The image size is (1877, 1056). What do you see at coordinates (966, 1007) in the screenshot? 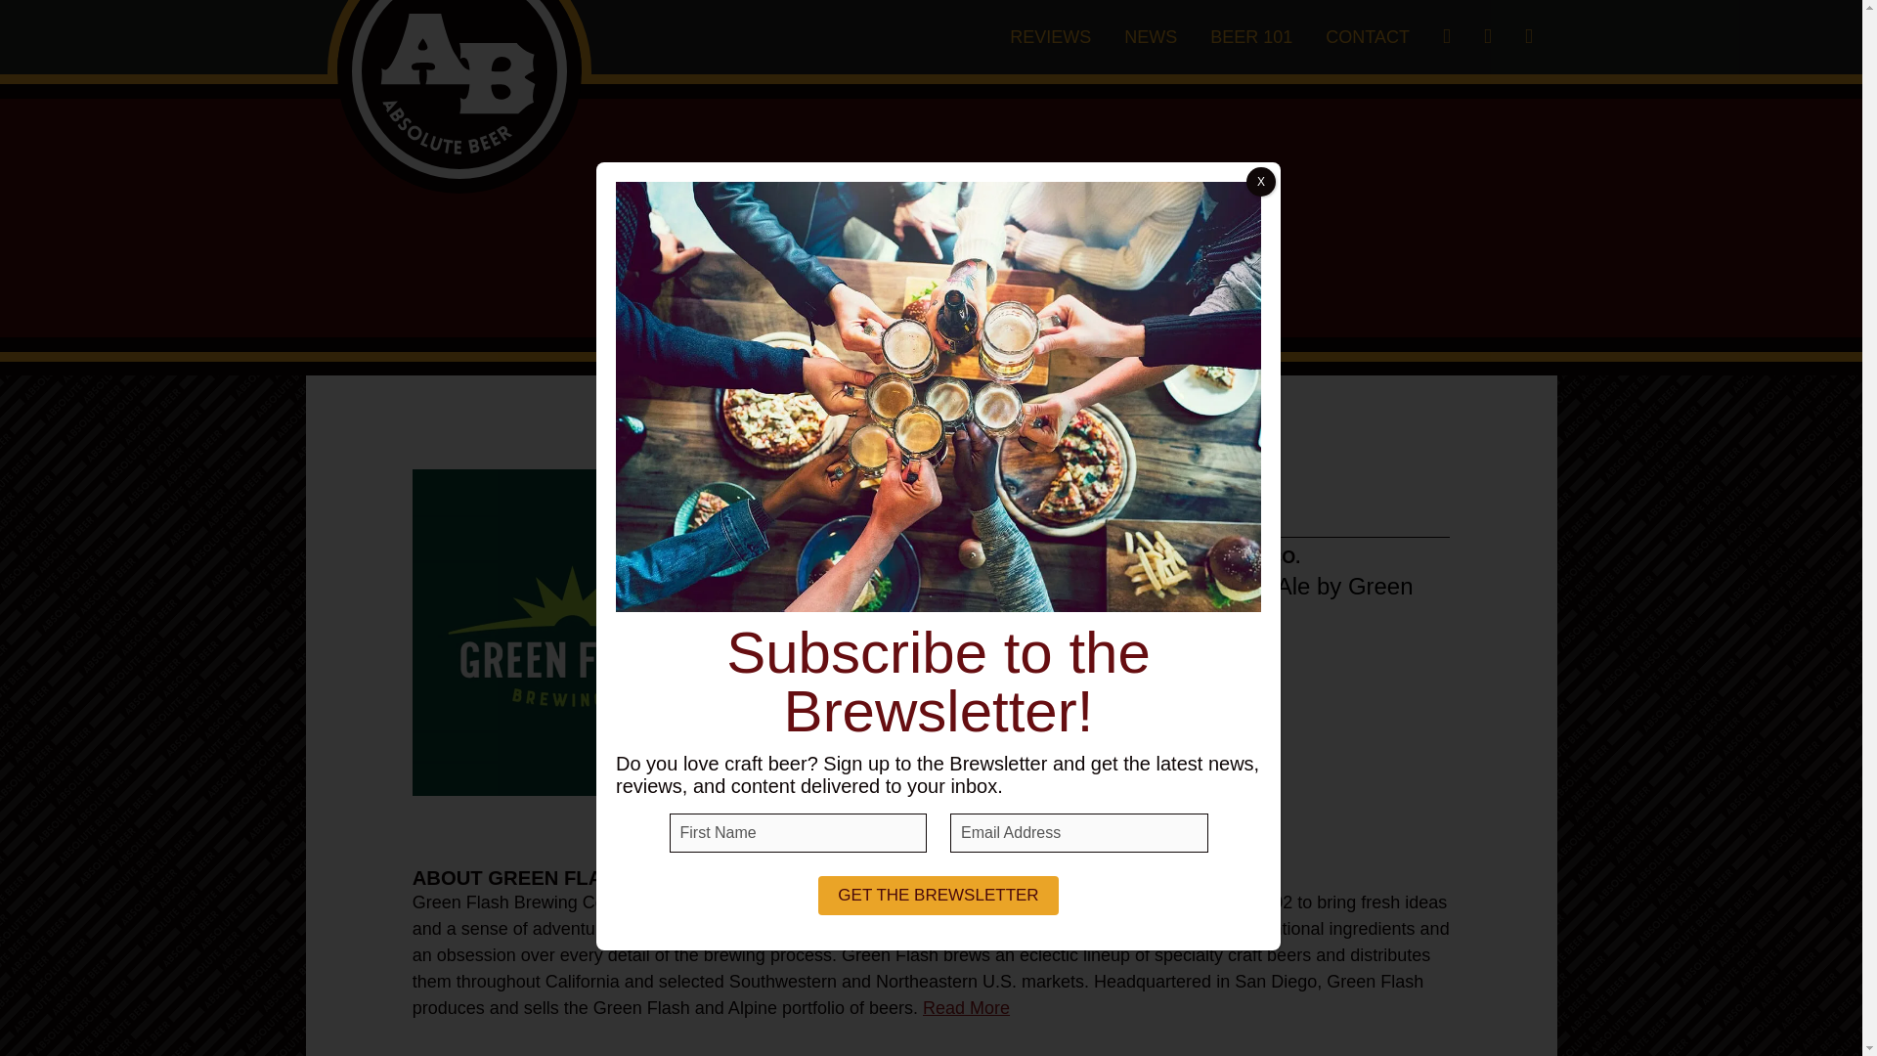
I see `Read More` at bounding box center [966, 1007].